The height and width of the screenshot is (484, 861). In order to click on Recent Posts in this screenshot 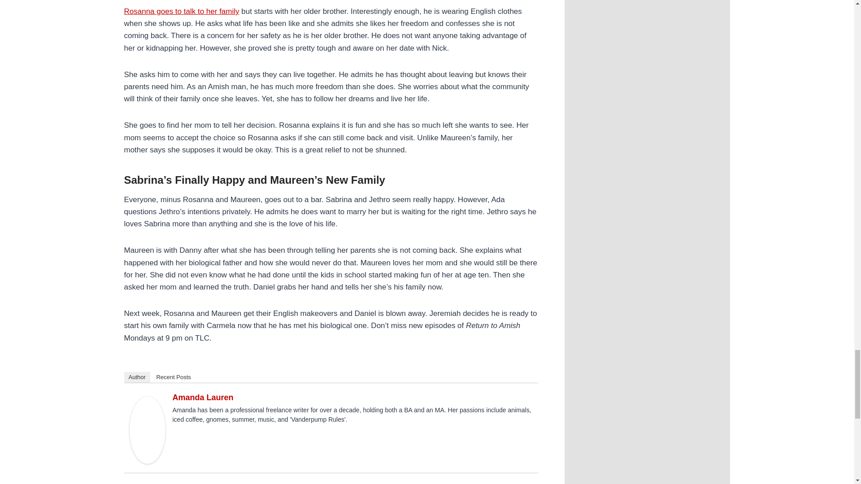, I will do `click(173, 377)`.